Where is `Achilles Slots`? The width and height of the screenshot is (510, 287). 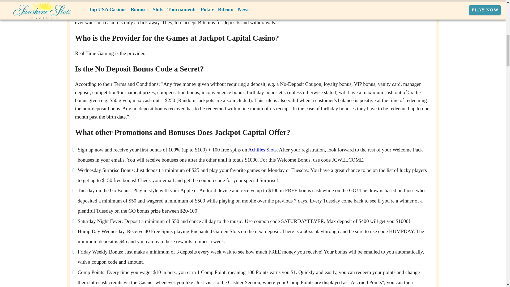 Achilles Slots is located at coordinates (262, 149).